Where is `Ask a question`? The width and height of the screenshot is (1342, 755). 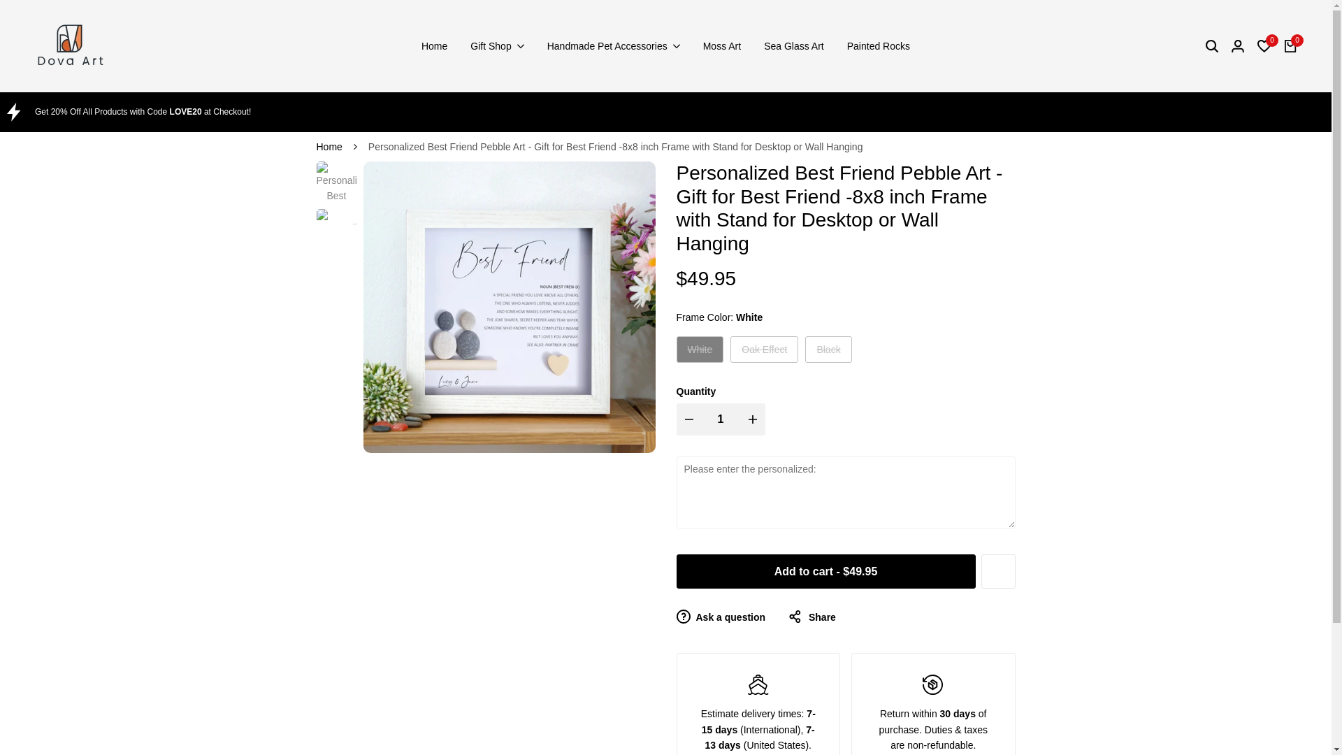 Ask a question is located at coordinates (721, 617).